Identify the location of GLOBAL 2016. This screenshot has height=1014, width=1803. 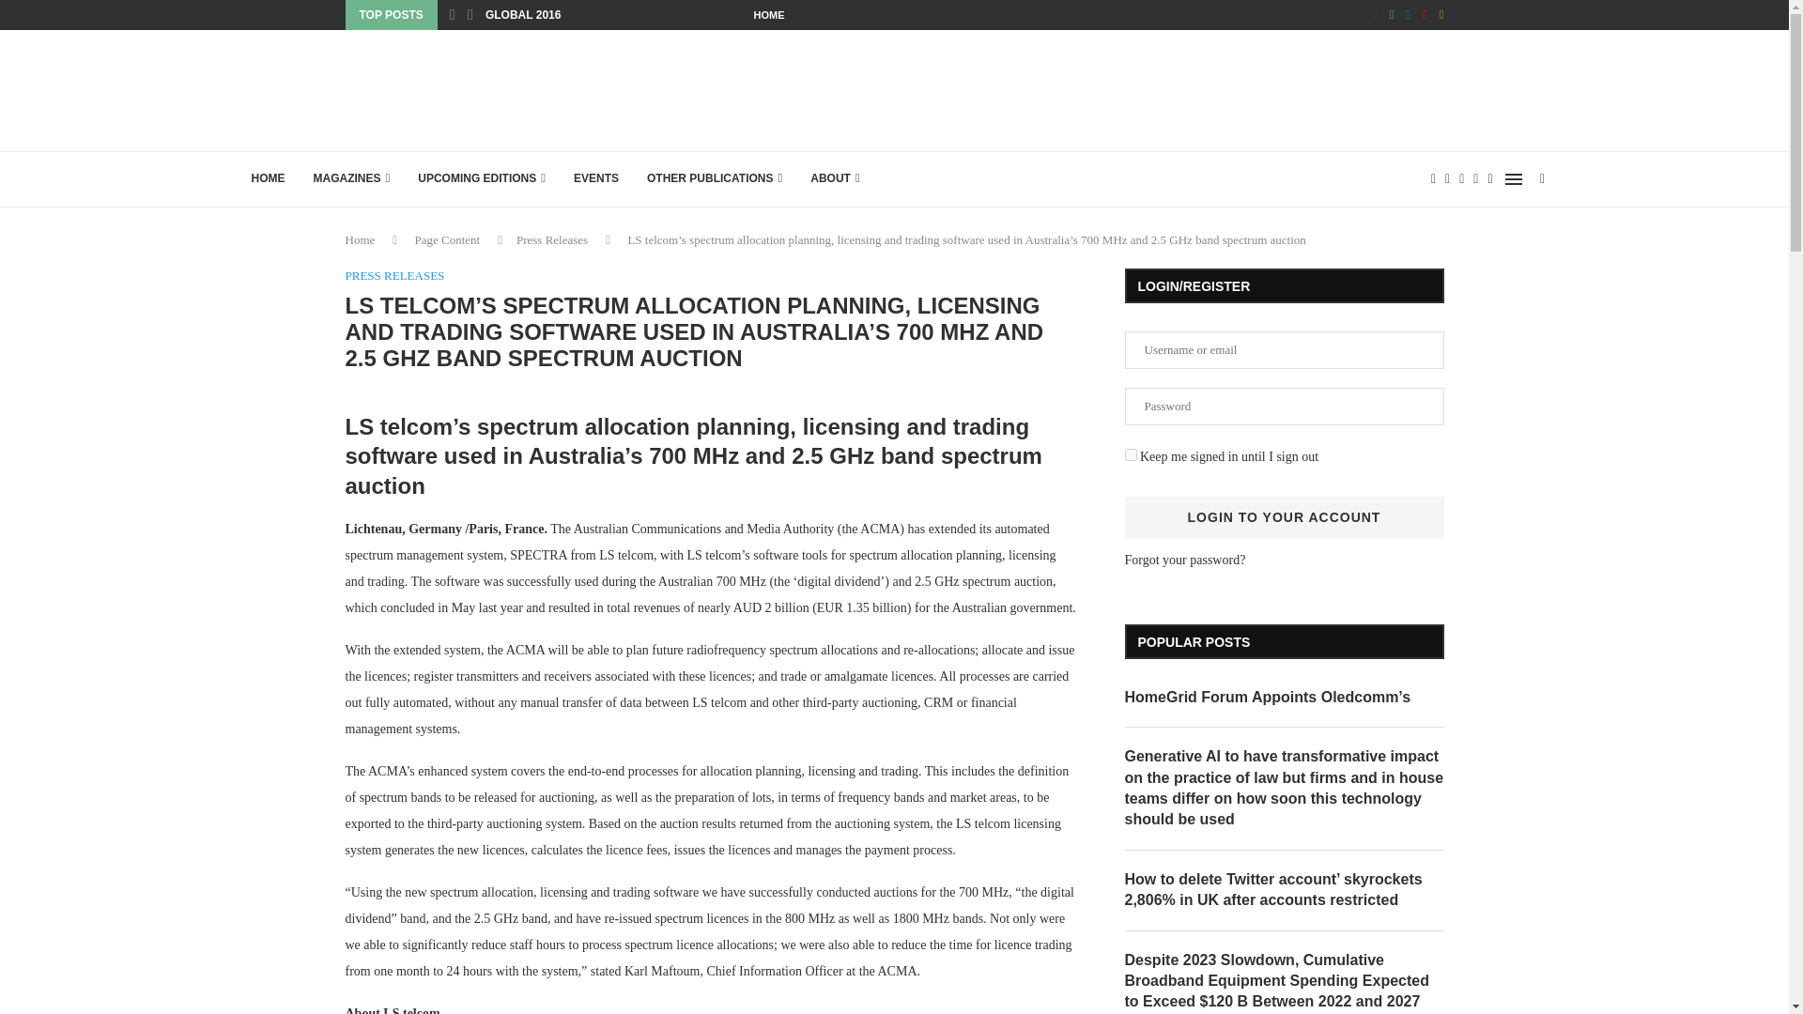
(522, 15).